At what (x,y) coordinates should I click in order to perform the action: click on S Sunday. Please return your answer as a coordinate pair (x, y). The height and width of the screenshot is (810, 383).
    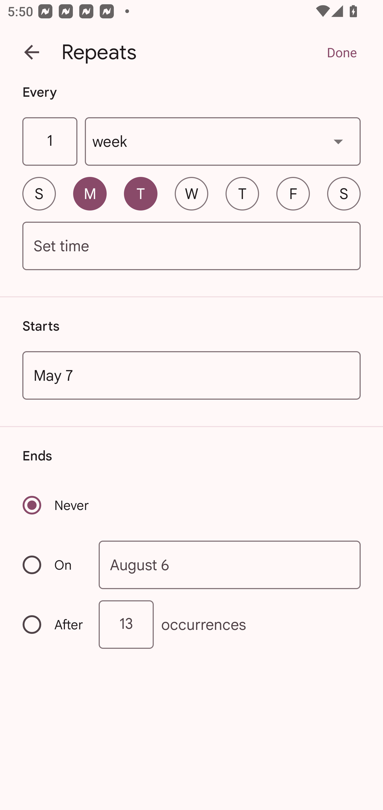
    Looking at the image, I should click on (39, 193).